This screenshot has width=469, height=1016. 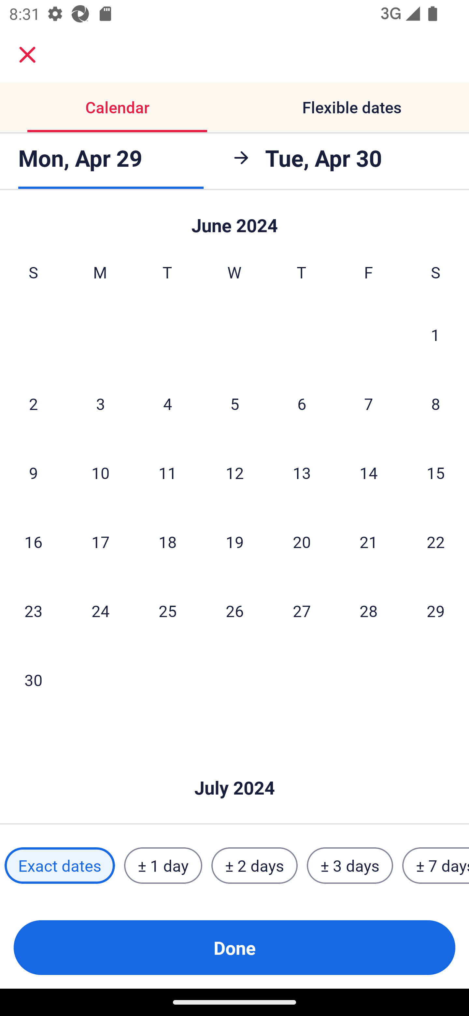 What do you see at coordinates (234, 541) in the screenshot?
I see `19 Wednesday, June 19, 2024` at bounding box center [234, 541].